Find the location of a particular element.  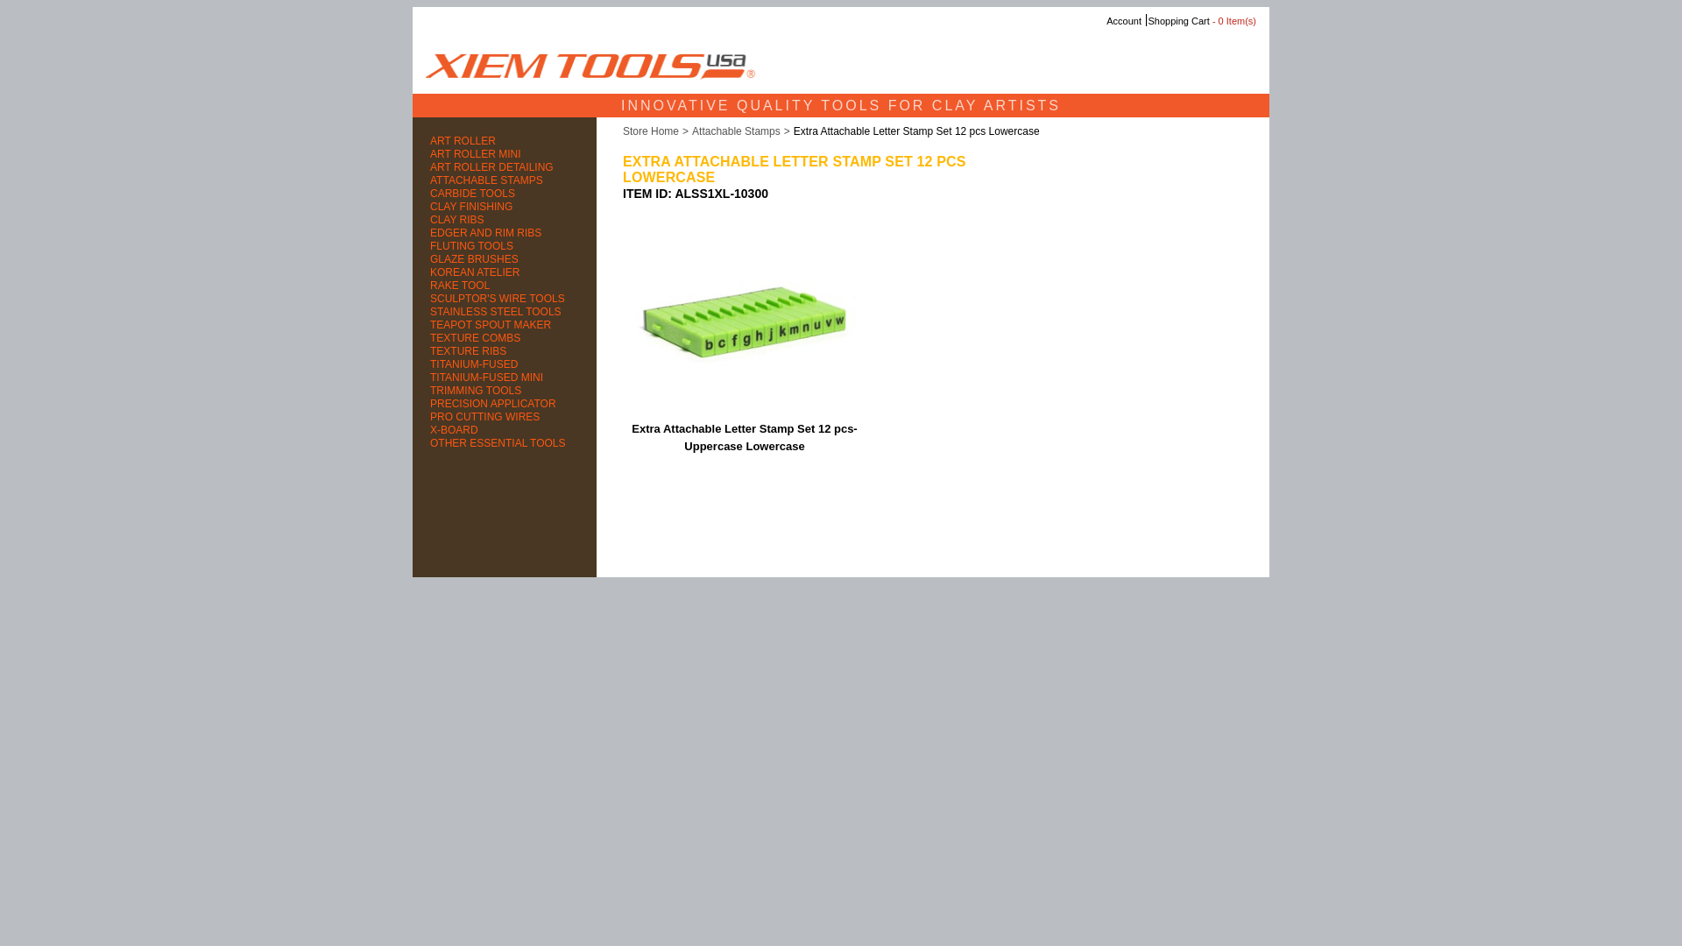

TEXTURE COMBS is located at coordinates (505, 338).